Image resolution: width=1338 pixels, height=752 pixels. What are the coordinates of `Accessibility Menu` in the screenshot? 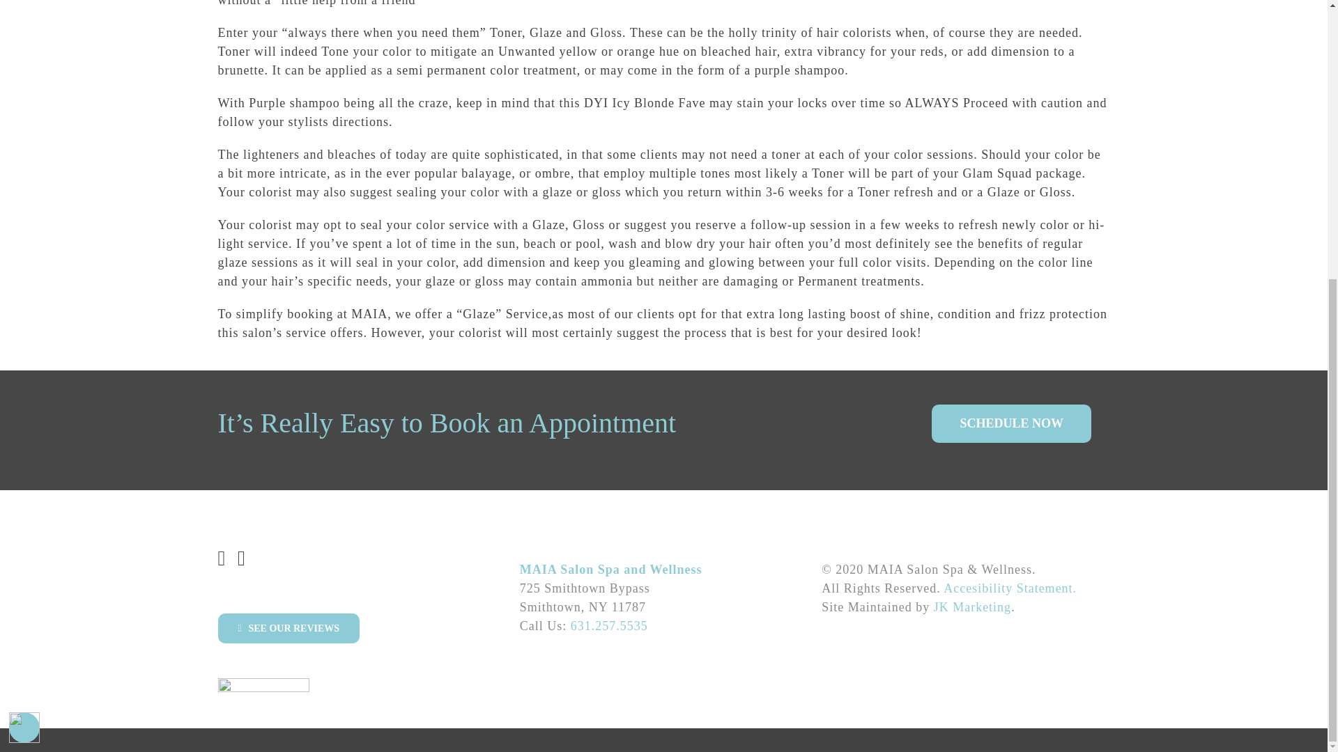 It's located at (24, 290).